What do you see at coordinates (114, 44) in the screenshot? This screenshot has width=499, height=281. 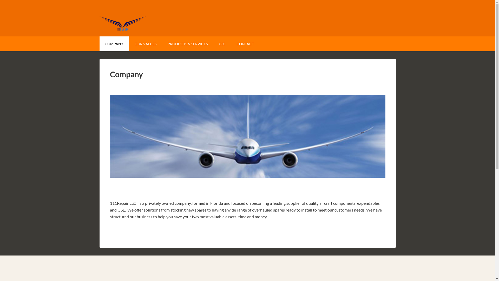 I see `COMPANY` at bounding box center [114, 44].